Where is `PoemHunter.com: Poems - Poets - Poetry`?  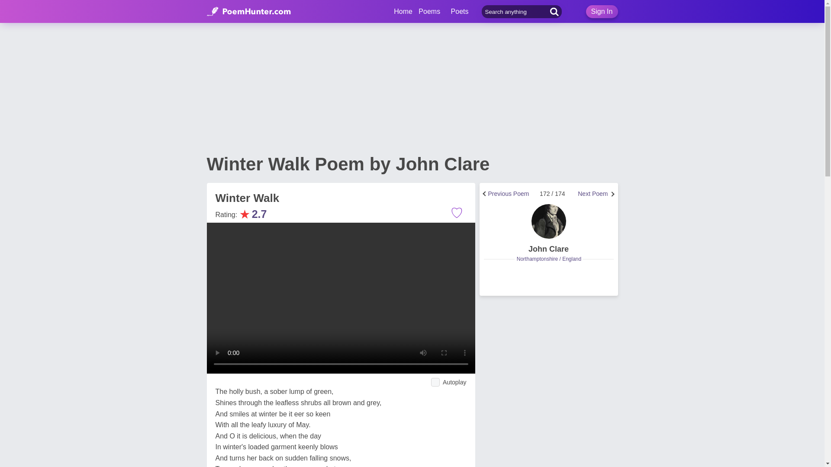
PoemHunter.com: Poems - Poets - Poetry is located at coordinates (249, 11).